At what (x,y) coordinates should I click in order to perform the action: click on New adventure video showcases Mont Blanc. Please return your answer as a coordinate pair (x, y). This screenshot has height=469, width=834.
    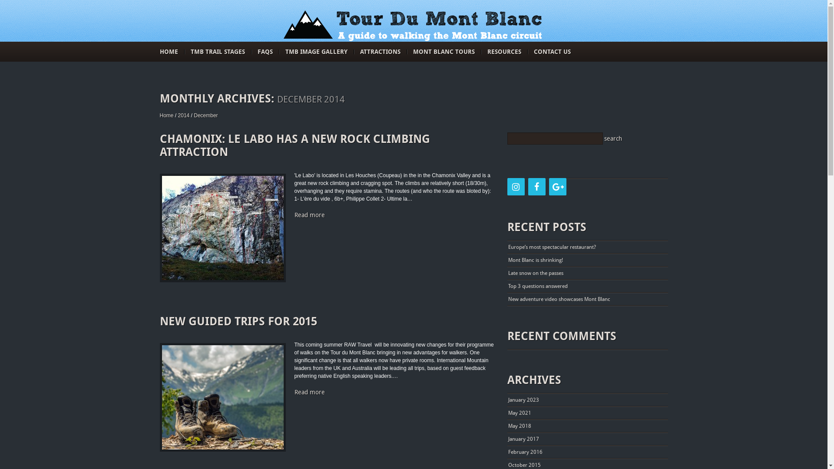
    Looking at the image, I should click on (559, 299).